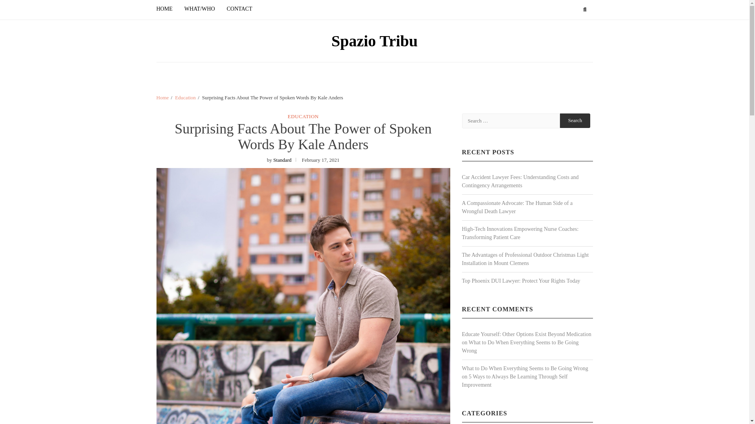 The height and width of the screenshot is (424, 755). What do you see at coordinates (282, 159) in the screenshot?
I see `Standard` at bounding box center [282, 159].